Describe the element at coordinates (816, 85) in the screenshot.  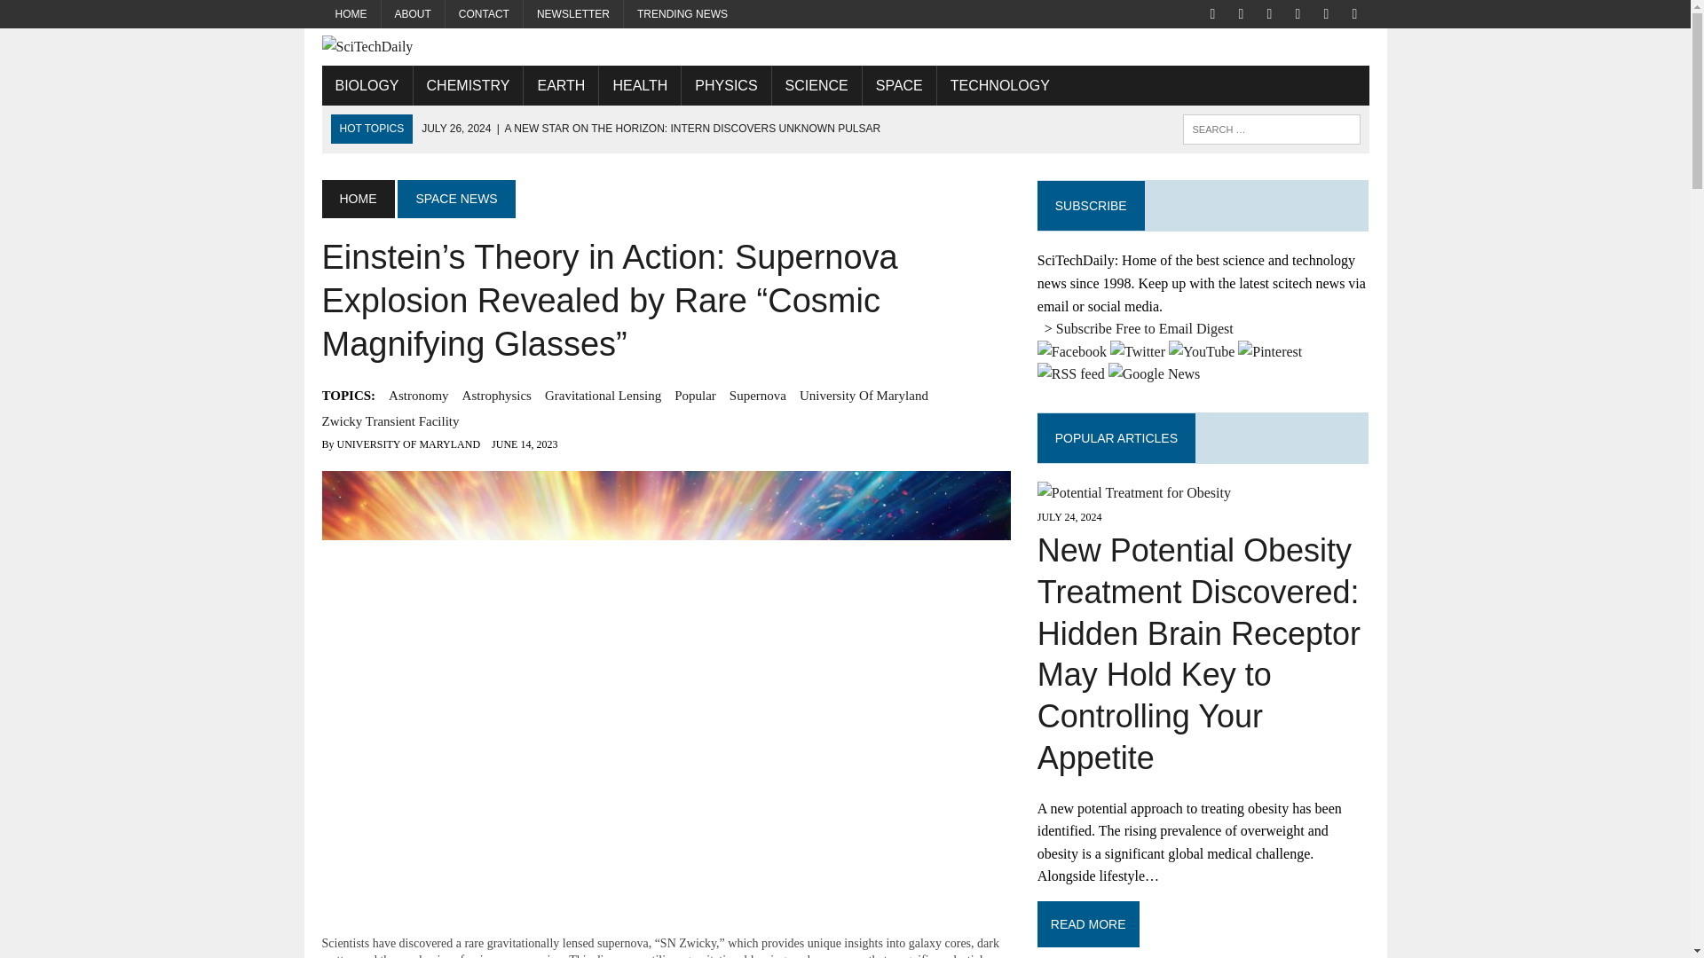
I see `SCIENCE` at that location.